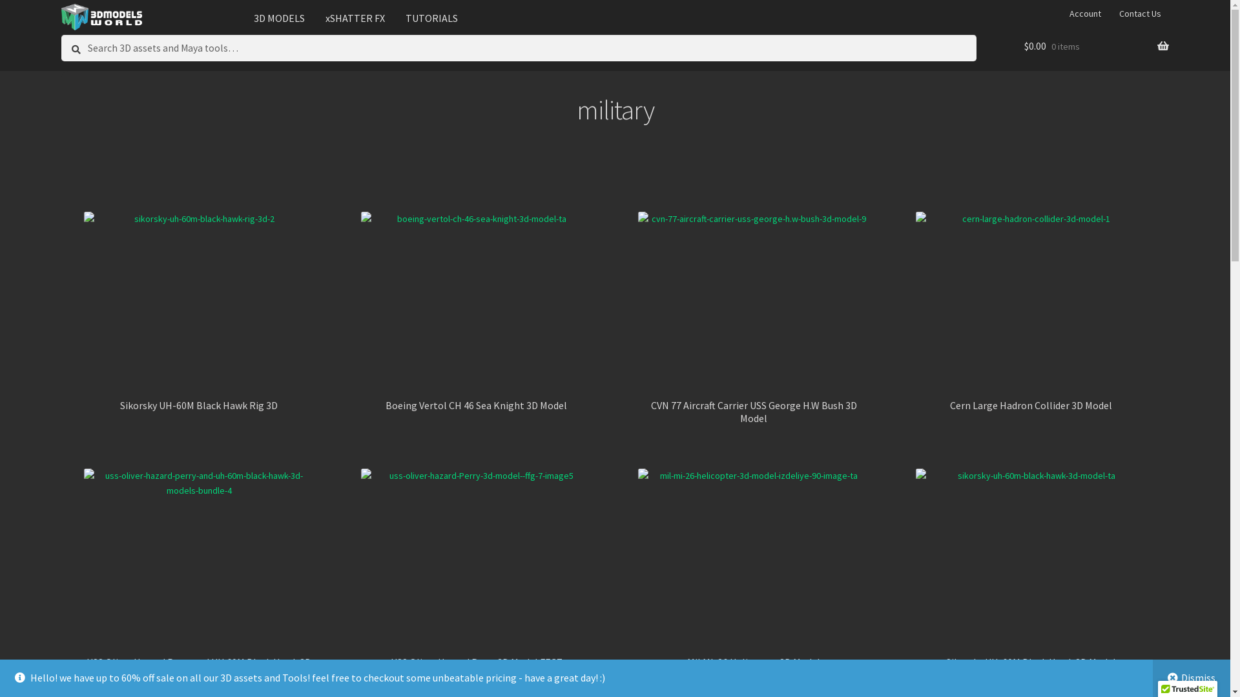 The image size is (1240, 697). What do you see at coordinates (477, 569) in the screenshot?
I see `USS Oliver Hazard Perry 3D Model FFG7` at bounding box center [477, 569].